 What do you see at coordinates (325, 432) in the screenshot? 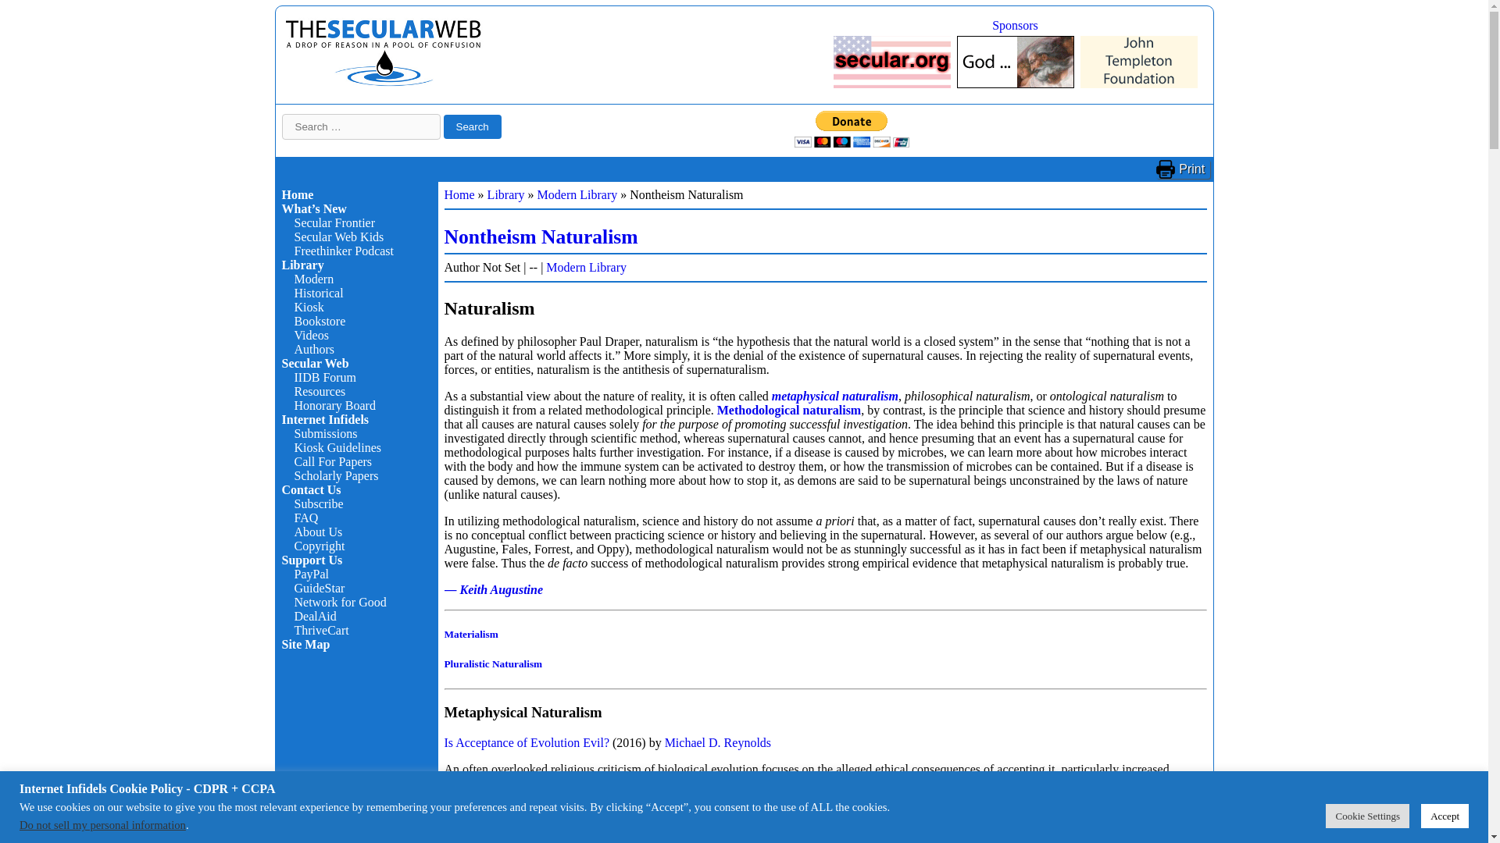
I see `Submissions` at bounding box center [325, 432].